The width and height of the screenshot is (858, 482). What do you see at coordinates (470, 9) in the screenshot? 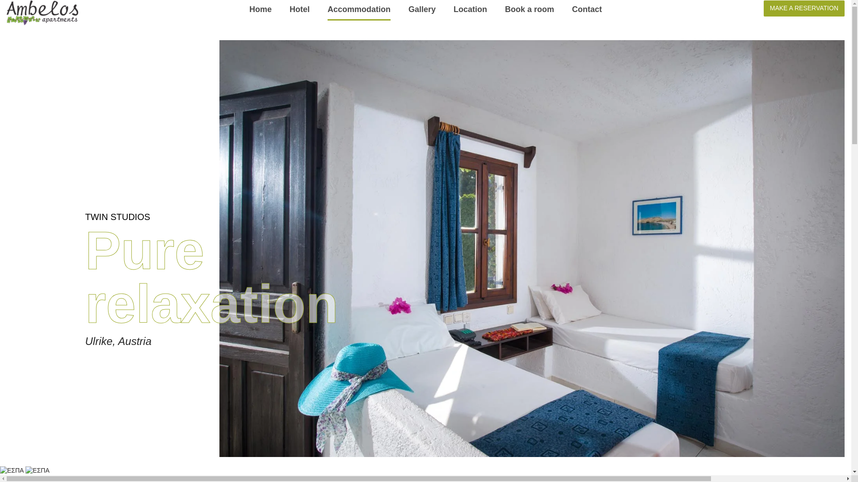
I see `Location` at bounding box center [470, 9].